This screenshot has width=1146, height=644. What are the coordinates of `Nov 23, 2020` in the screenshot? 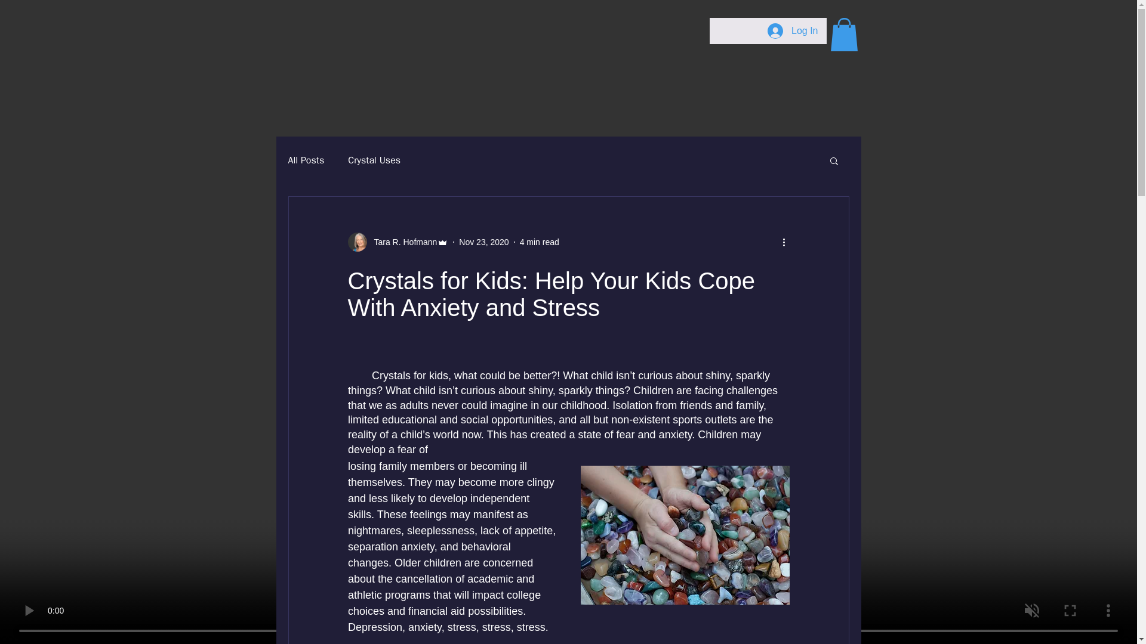 It's located at (483, 242).